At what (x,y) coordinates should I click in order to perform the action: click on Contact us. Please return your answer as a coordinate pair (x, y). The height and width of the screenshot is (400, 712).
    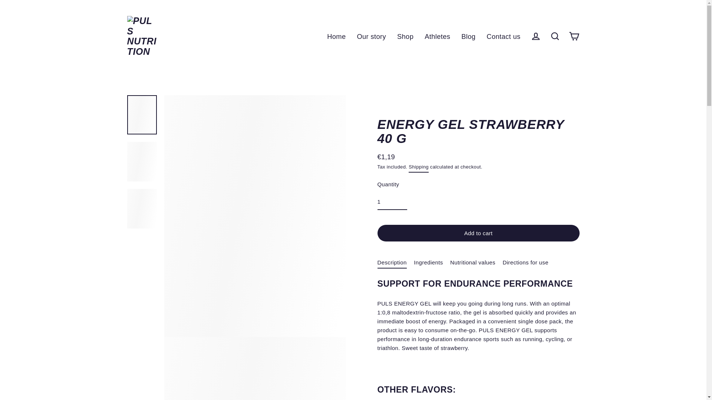
    Looking at the image, I should click on (504, 36).